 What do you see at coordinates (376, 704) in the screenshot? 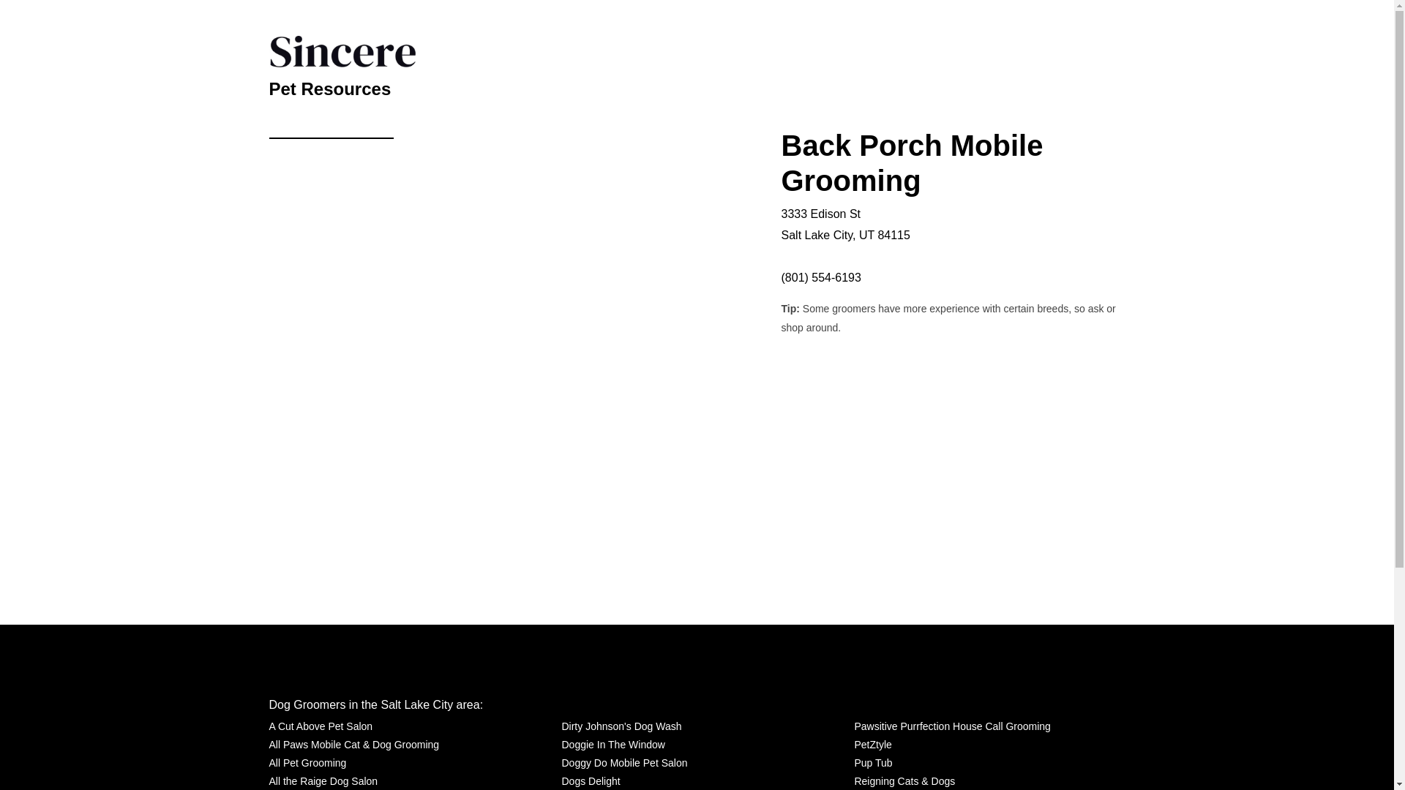
I see `Dog Groomers in the Salt Lake City area:` at bounding box center [376, 704].